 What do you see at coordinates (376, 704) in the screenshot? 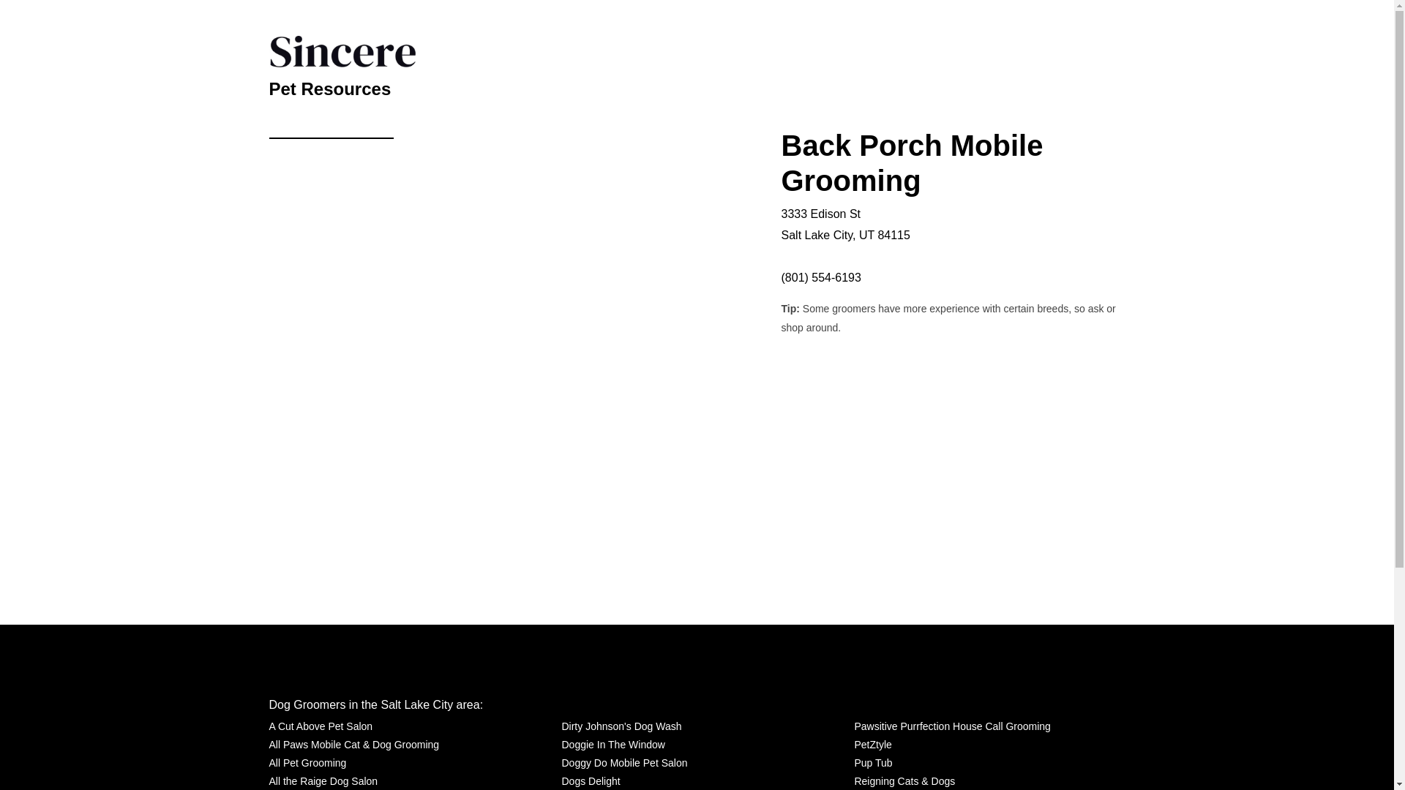
I see `Dog Groomers in the Salt Lake City area:` at bounding box center [376, 704].